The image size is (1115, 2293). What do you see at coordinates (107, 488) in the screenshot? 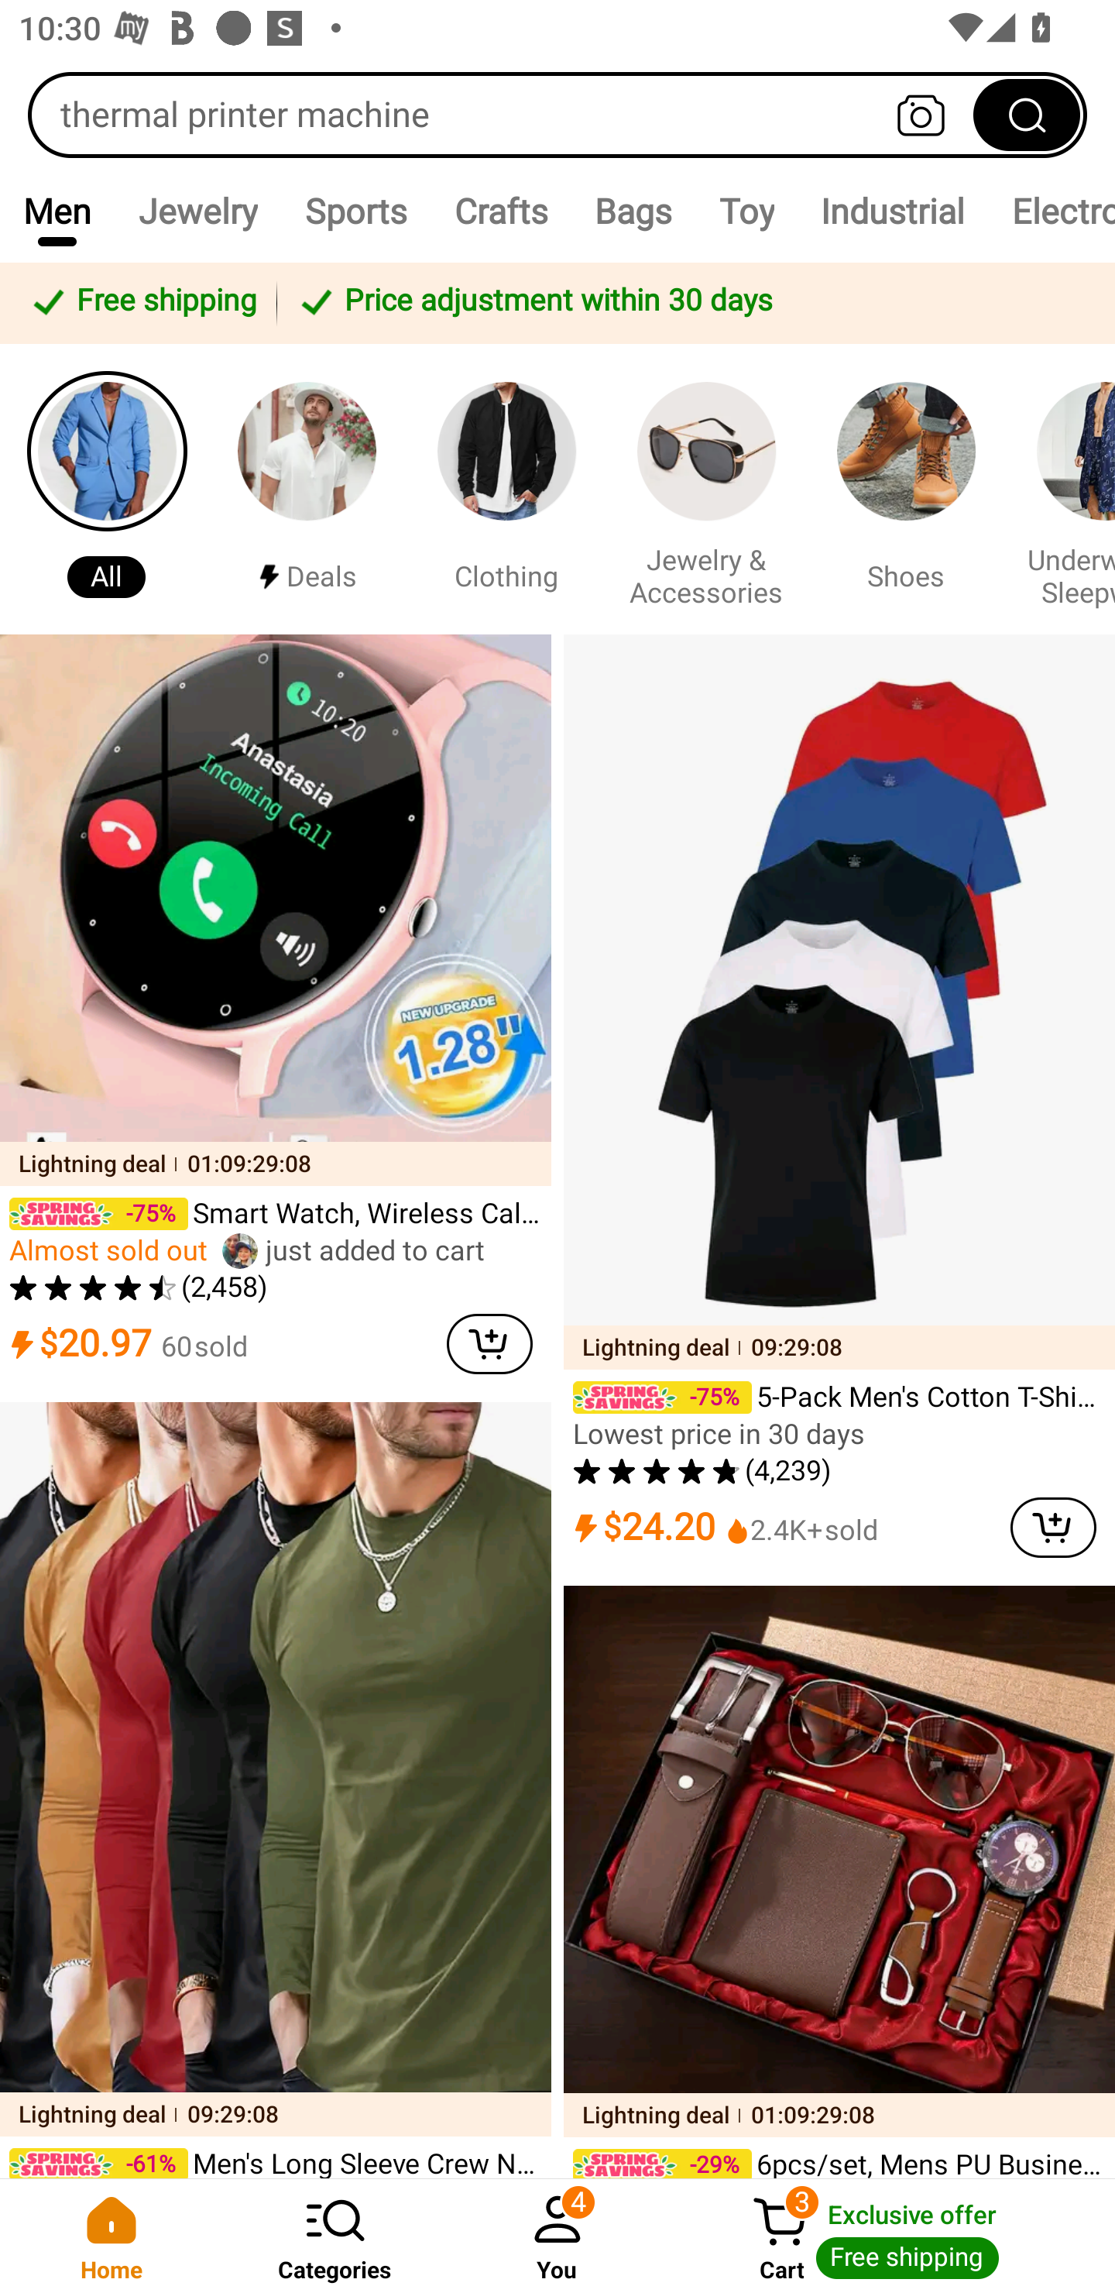
I see `All` at bounding box center [107, 488].